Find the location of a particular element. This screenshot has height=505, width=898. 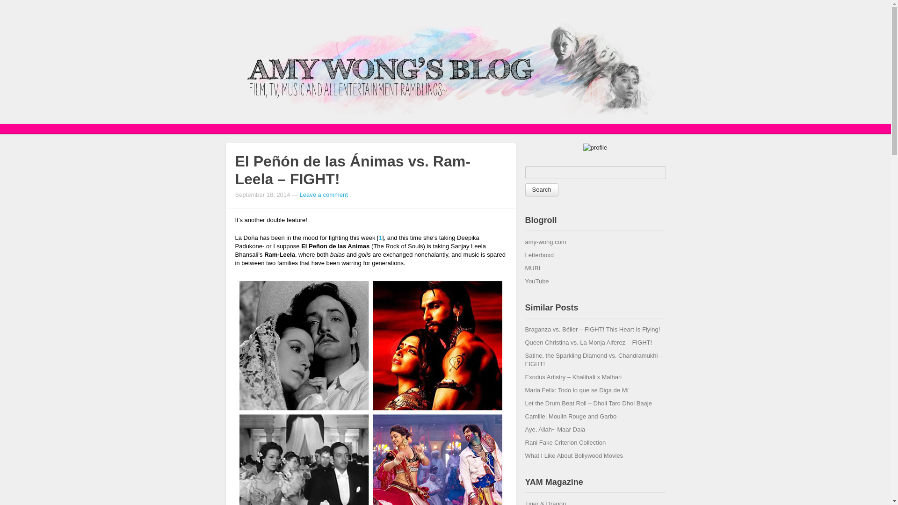

Leave a comment is located at coordinates (324, 195).